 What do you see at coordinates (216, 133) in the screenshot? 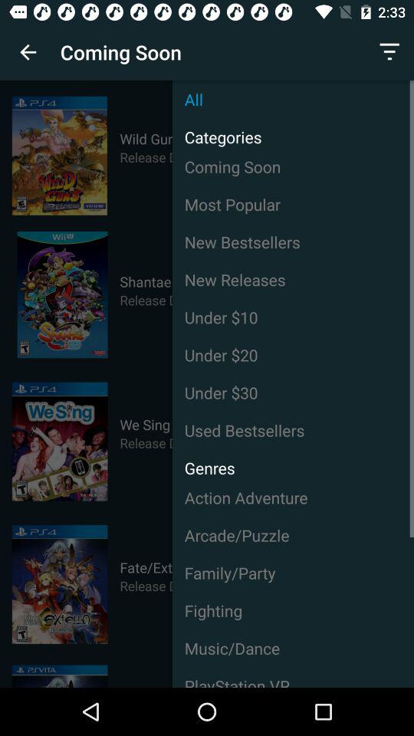
I see `turn off icon below the all item` at bounding box center [216, 133].